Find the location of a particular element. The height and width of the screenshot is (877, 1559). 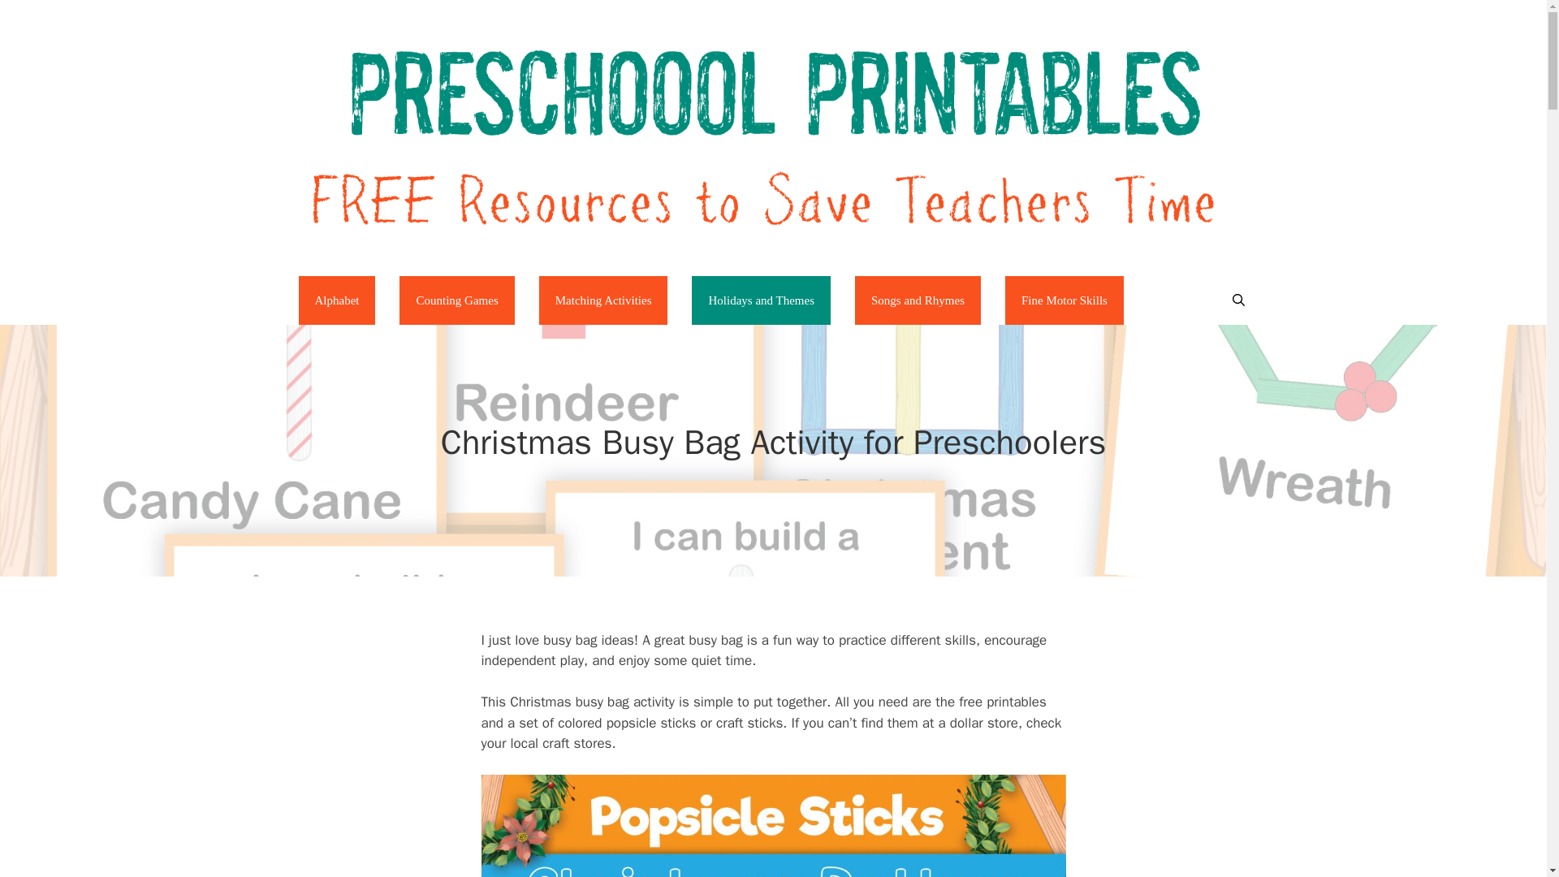

Holidays and Themes is located at coordinates (762, 300).